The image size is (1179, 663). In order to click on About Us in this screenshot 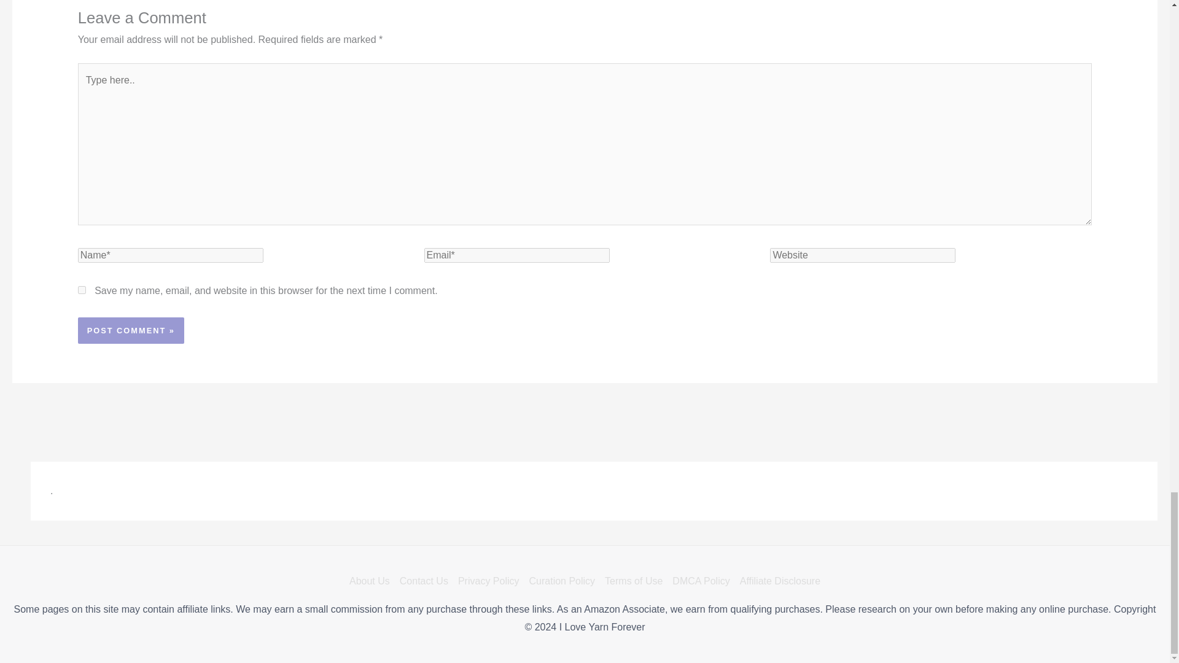, I will do `click(372, 581)`.